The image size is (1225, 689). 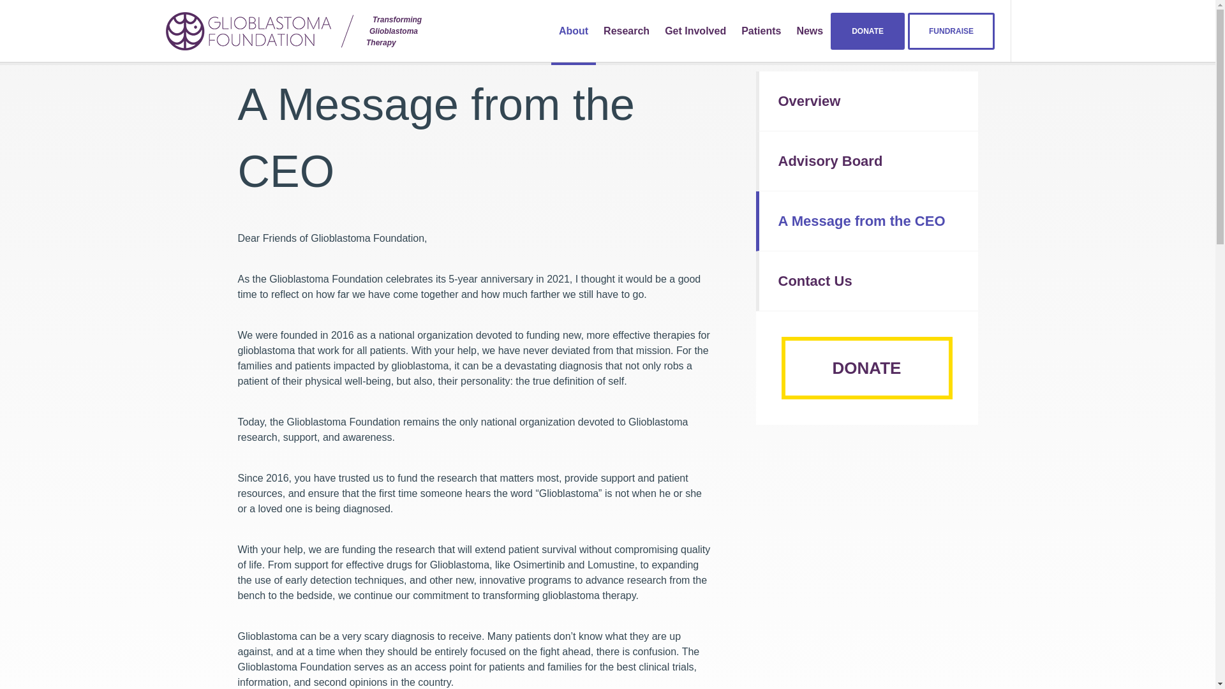 I want to click on Get Involved, so click(x=290, y=31).